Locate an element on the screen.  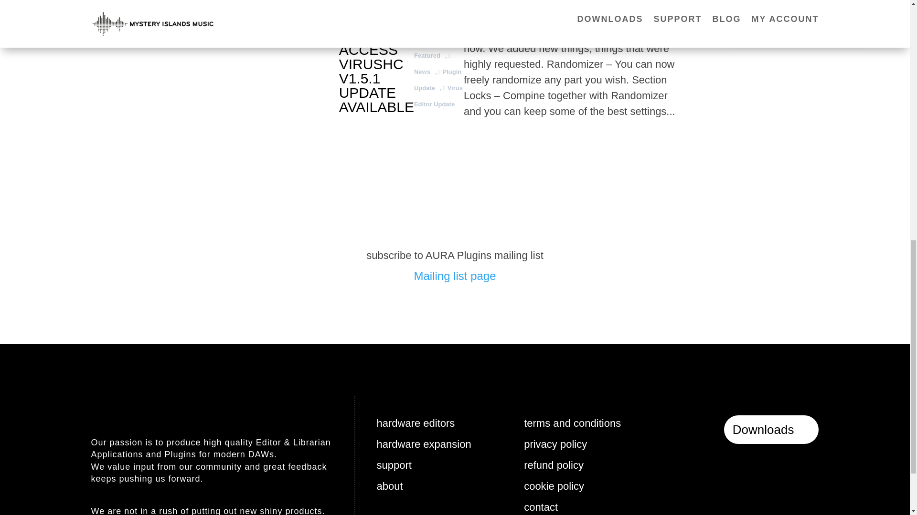
terms and conditions is located at coordinates (572, 422).